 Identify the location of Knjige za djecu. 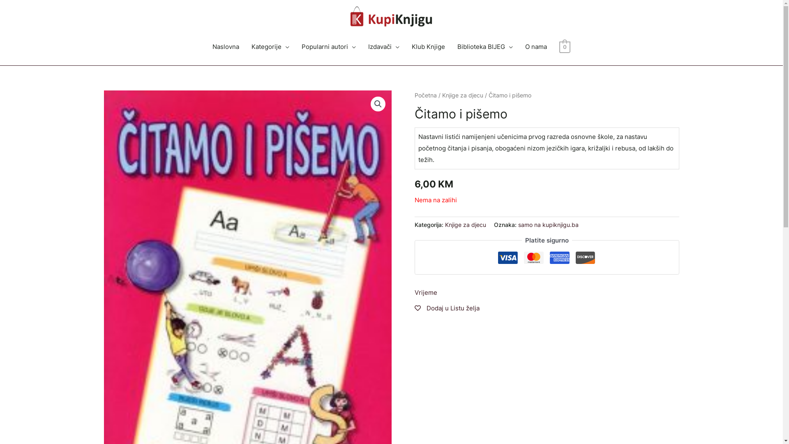
(465, 225).